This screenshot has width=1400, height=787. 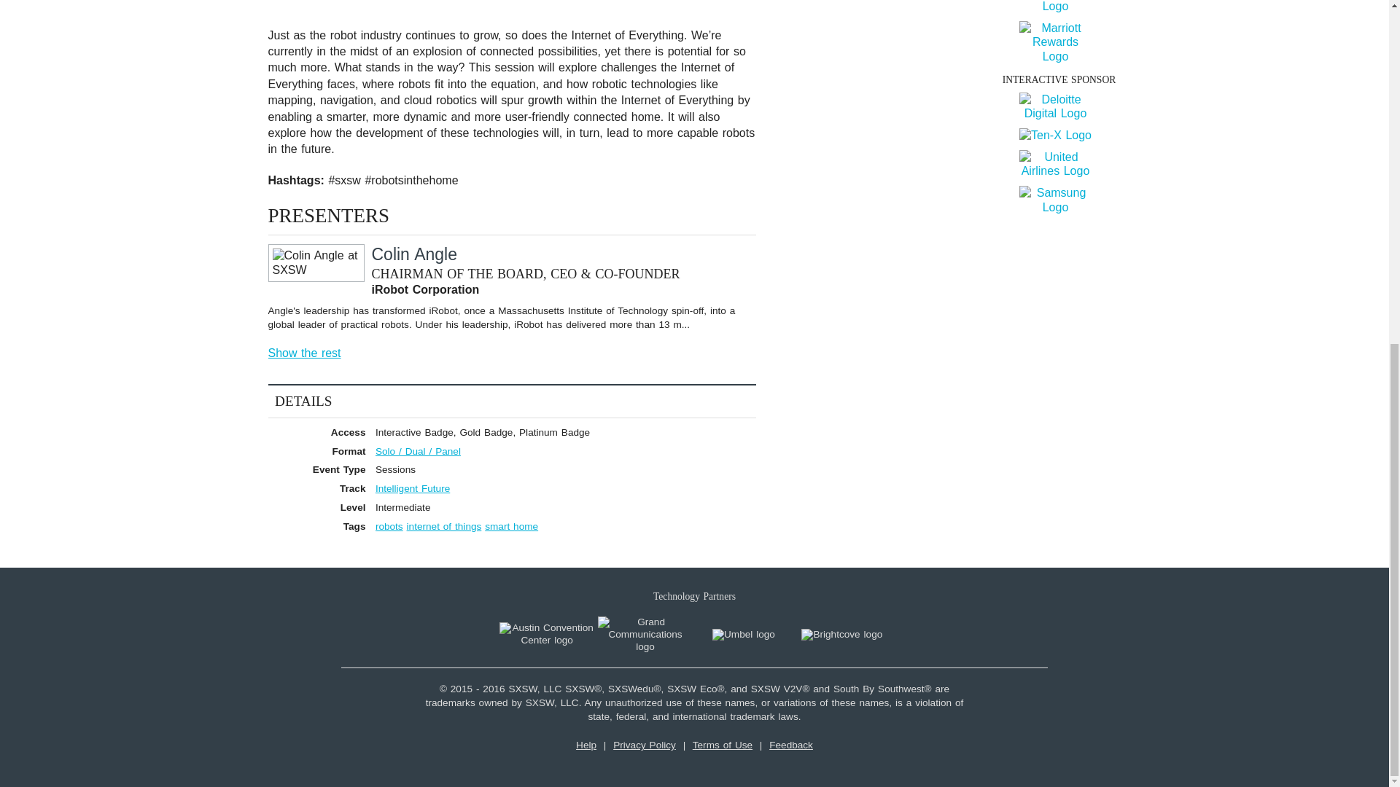 What do you see at coordinates (1055, 106) in the screenshot?
I see `Deloitte Digital Logo` at bounding box center [1055, 106].